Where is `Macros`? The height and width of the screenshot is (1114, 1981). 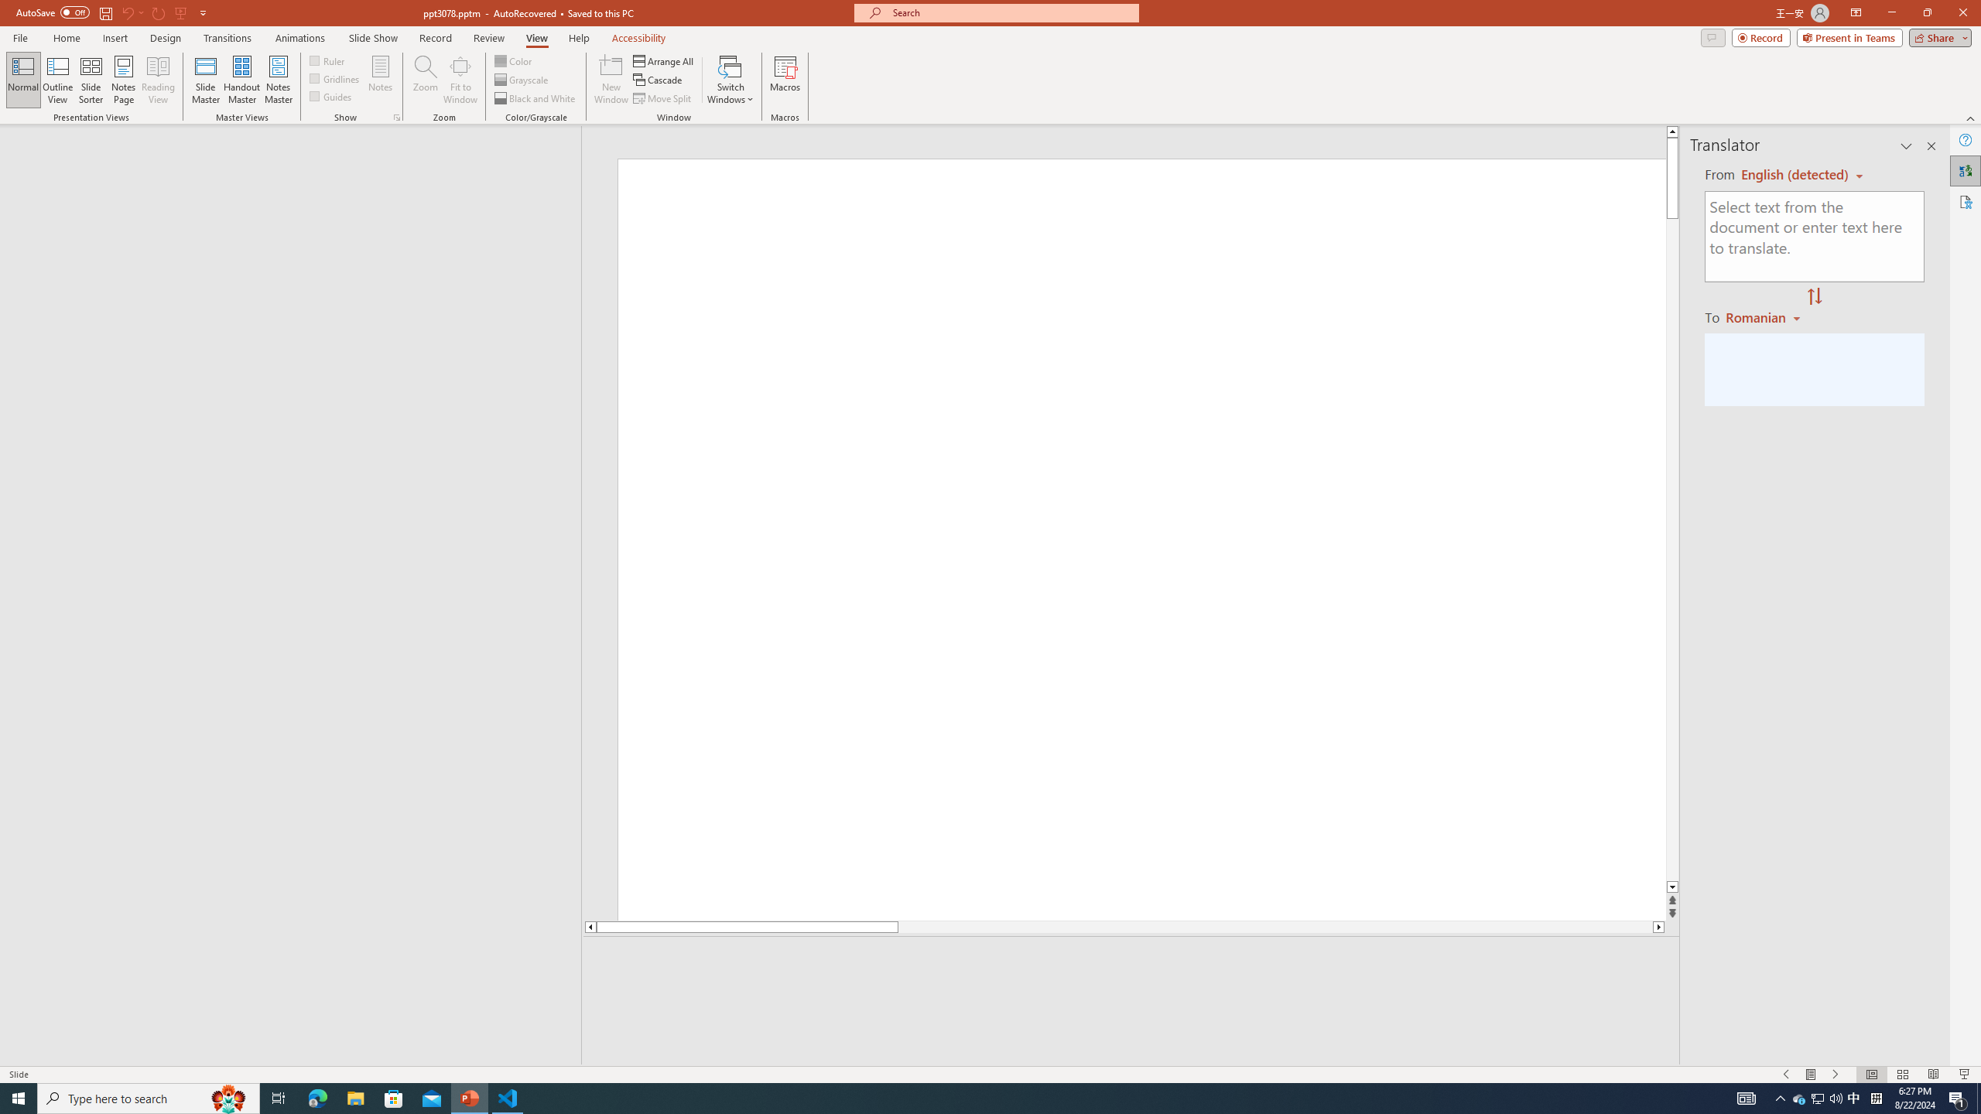
Macros is located at coordinates (785, 80).